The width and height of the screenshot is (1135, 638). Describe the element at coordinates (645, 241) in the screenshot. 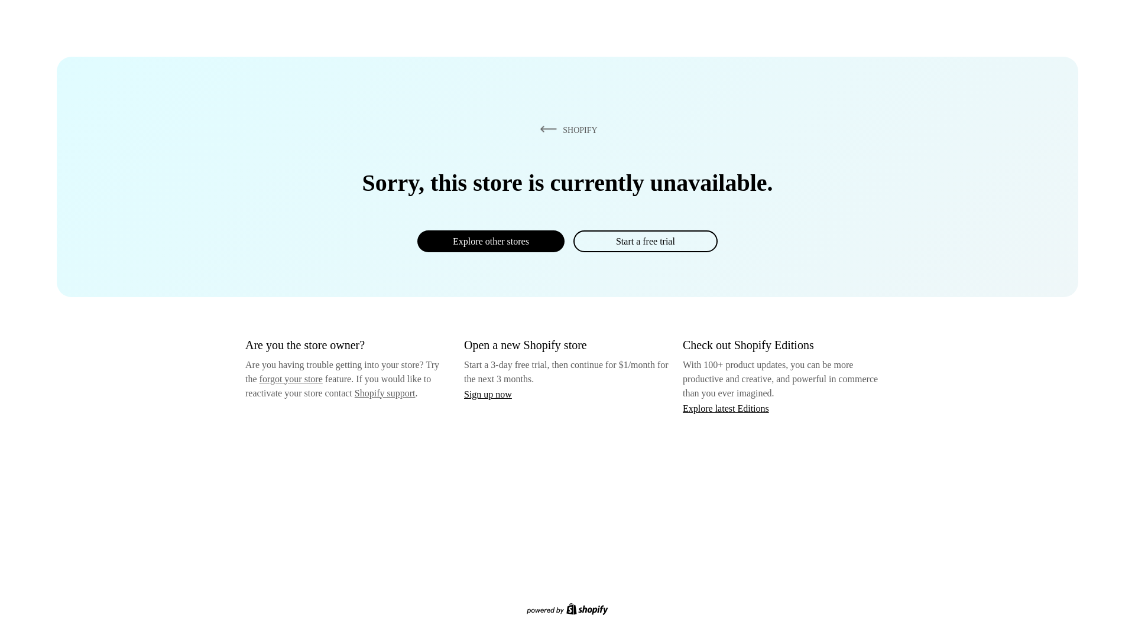

I see `Start a free trial` at that location.